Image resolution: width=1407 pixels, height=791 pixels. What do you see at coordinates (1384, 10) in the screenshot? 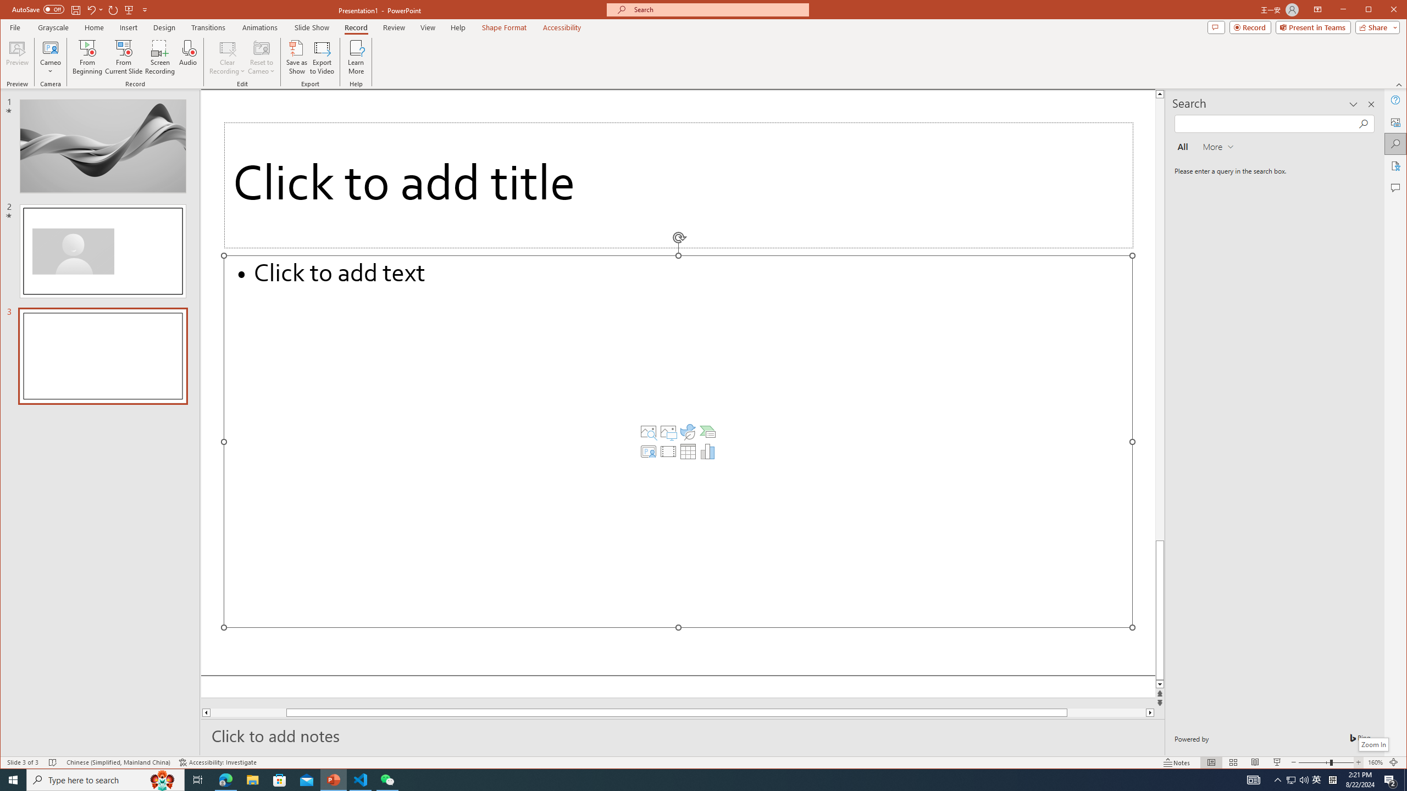
I see `Maximize` at bounding box center [1384, 10].